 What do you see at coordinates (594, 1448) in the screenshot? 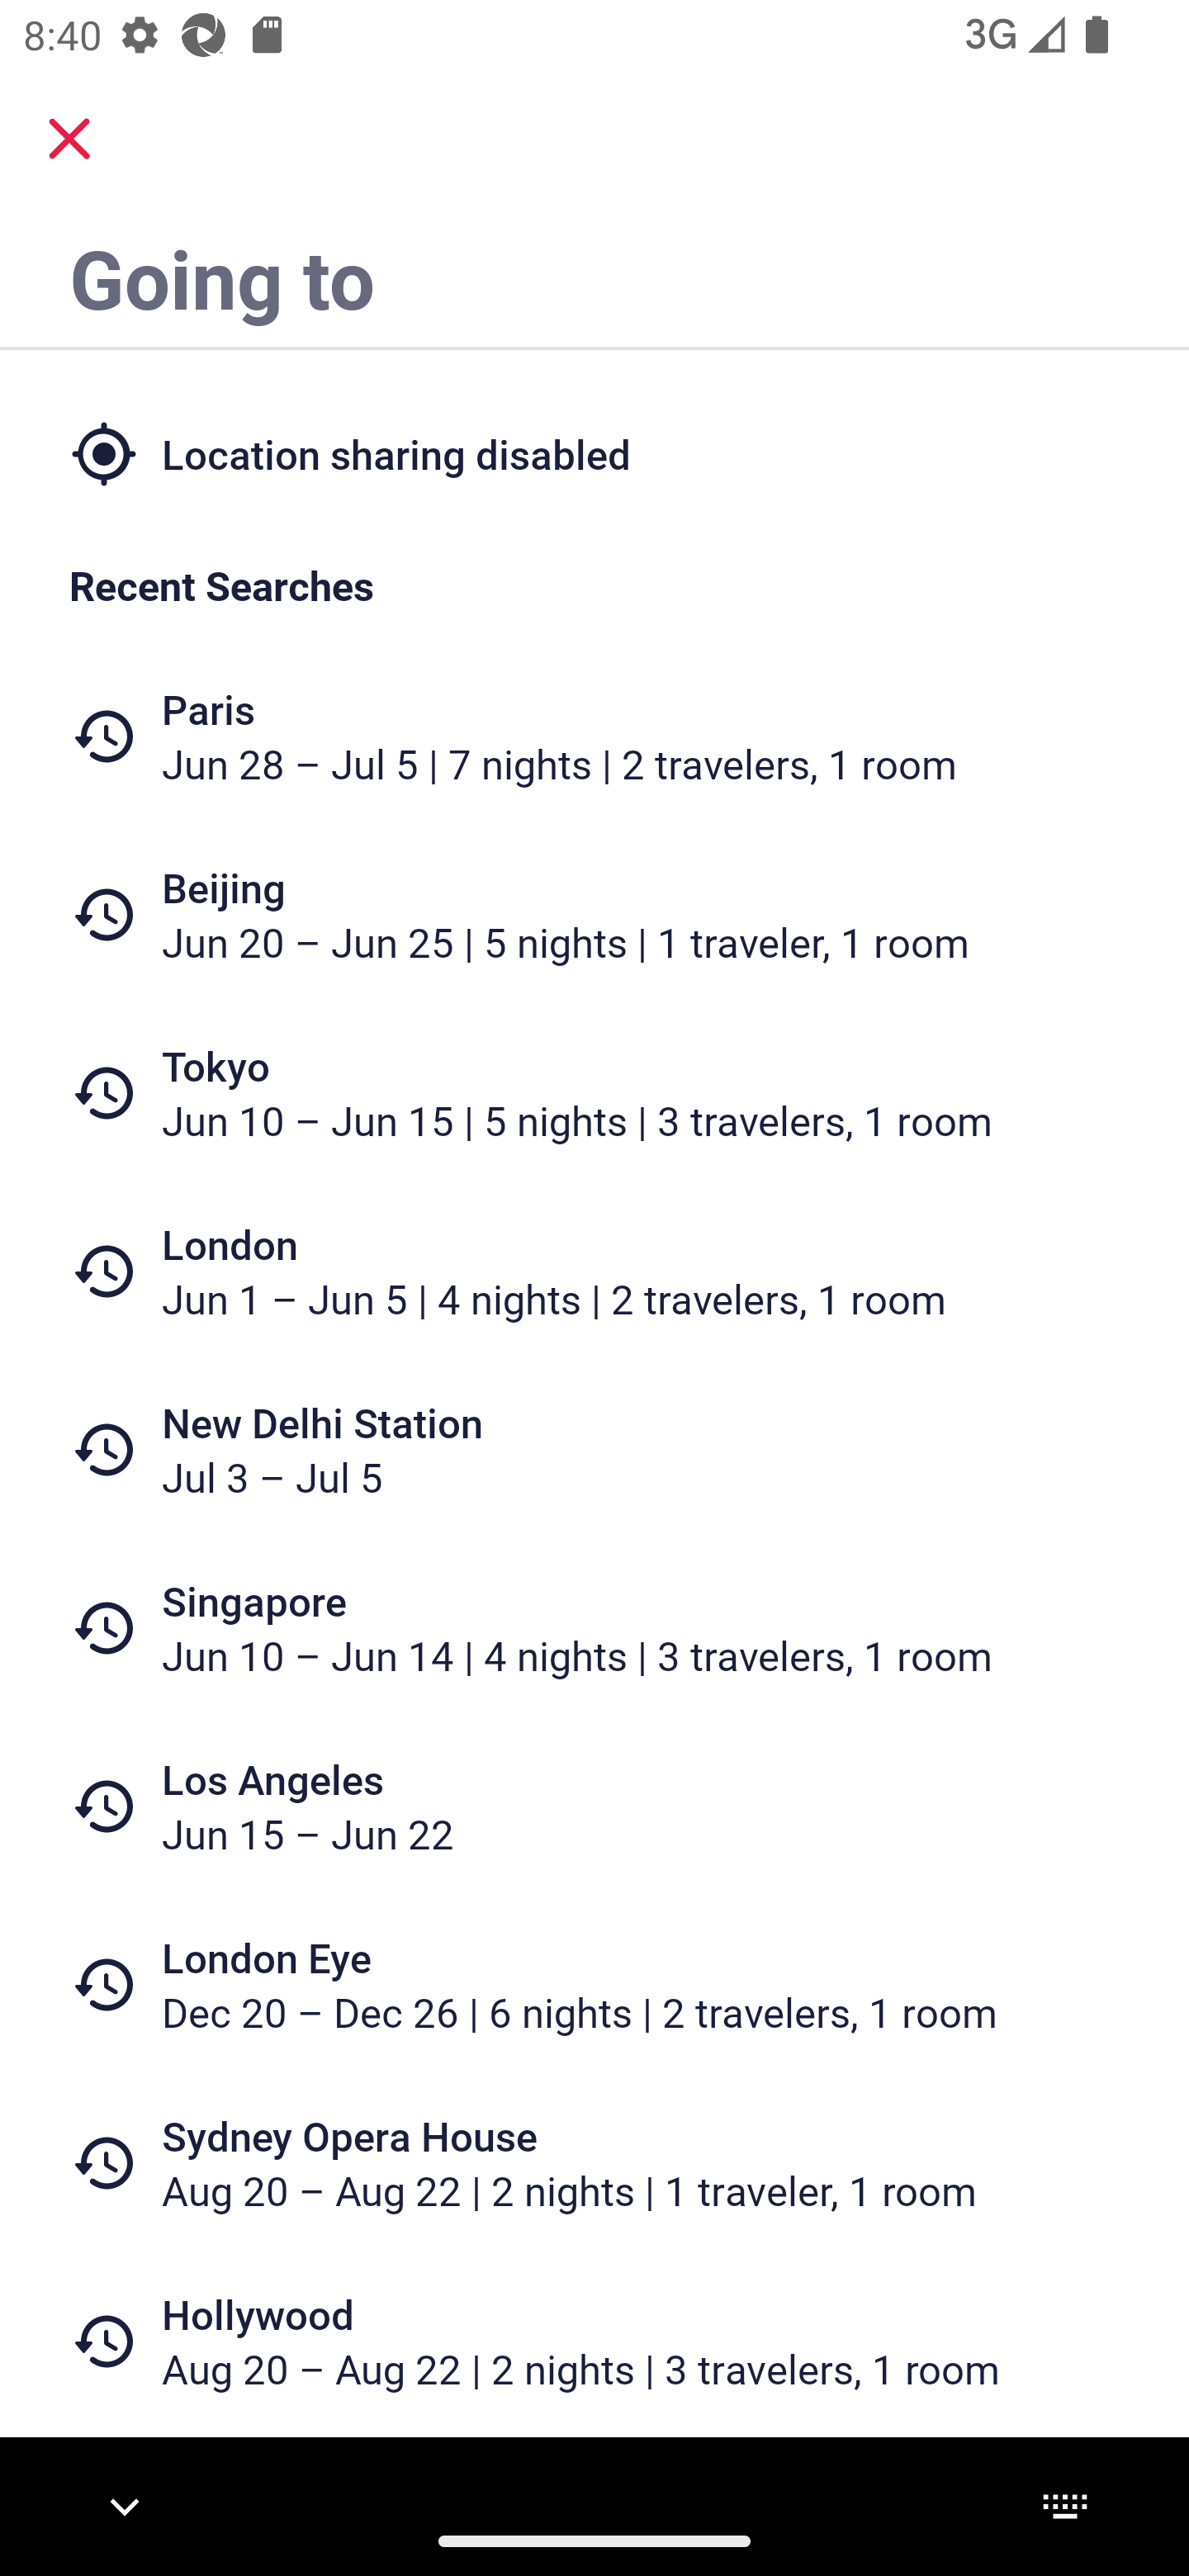
I see `New Delhi Station Jul 3 – Jul 5` at bounding box center [594, 1448].